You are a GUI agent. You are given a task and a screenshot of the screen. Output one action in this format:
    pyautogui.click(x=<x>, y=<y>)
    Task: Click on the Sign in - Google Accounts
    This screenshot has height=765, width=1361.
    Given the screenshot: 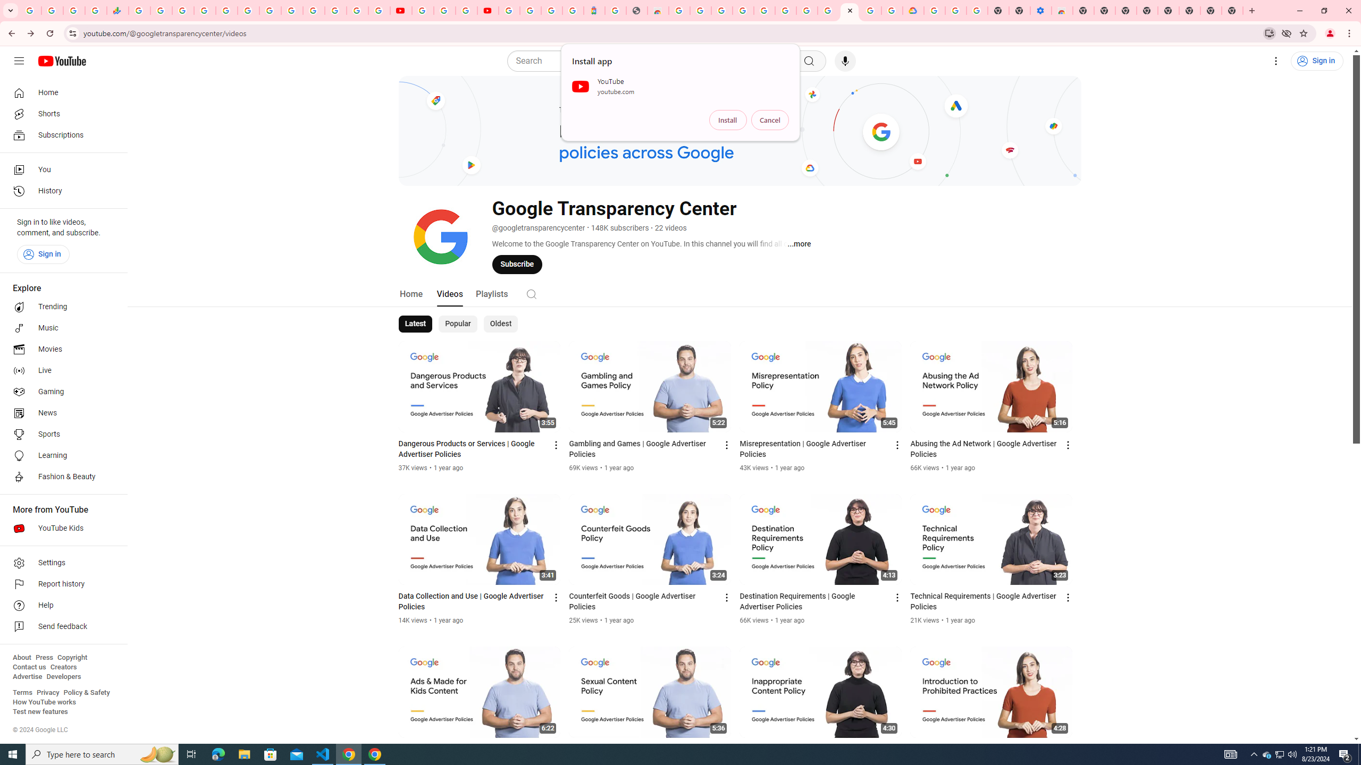 What is the action you would take?
    pyautogui.click(x=531, y=11)
    